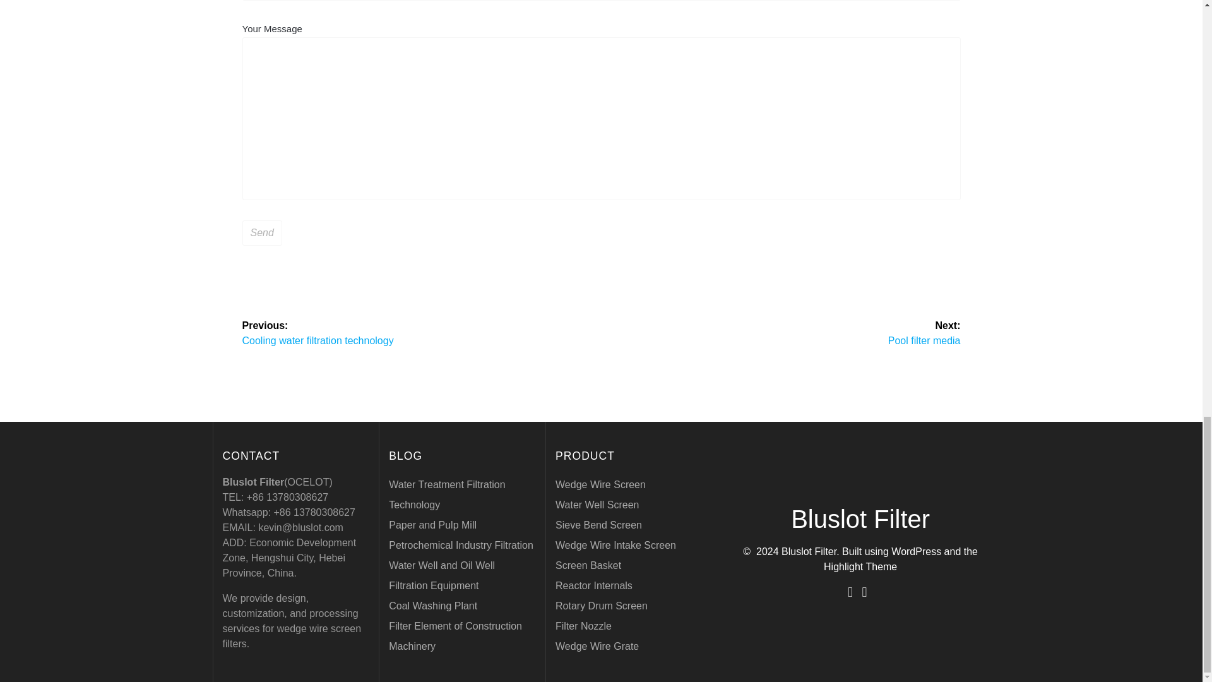  I want to click on Wedge Wire Intake Screen, so click(588, 565).